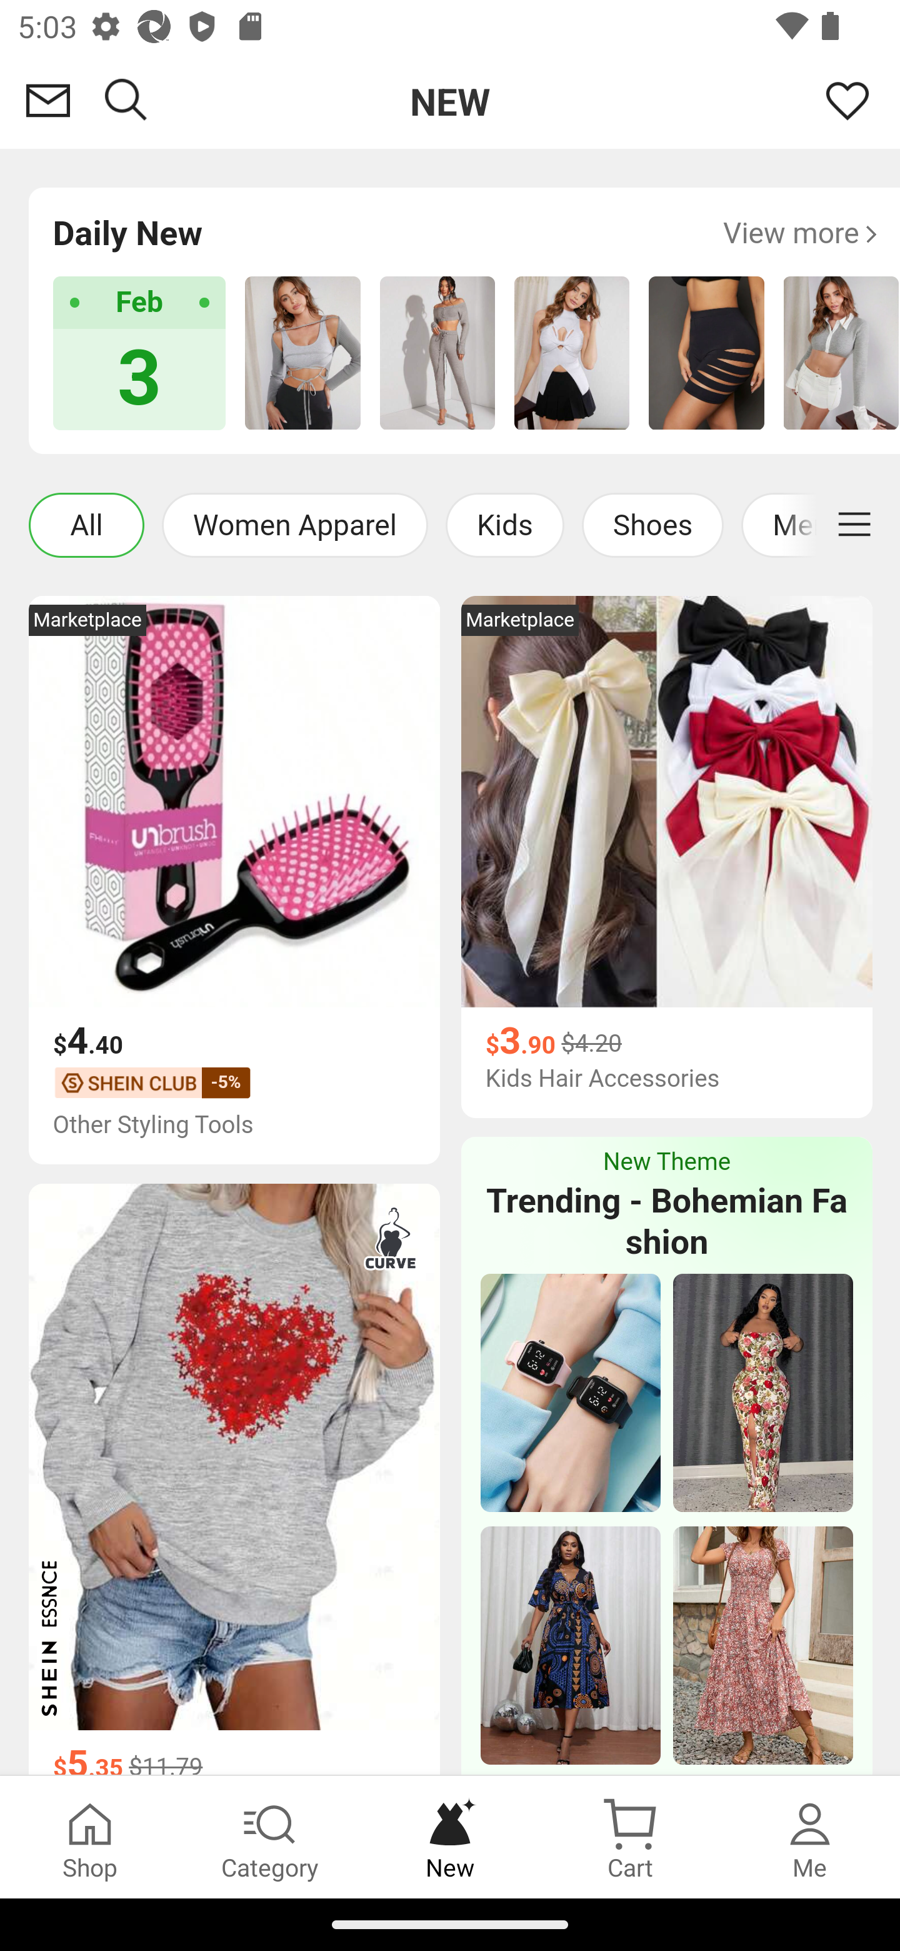  What do you see at coordinates (294, 524) in the screenshot?
I see `Women Apparel` at bounding box center [294, 524].